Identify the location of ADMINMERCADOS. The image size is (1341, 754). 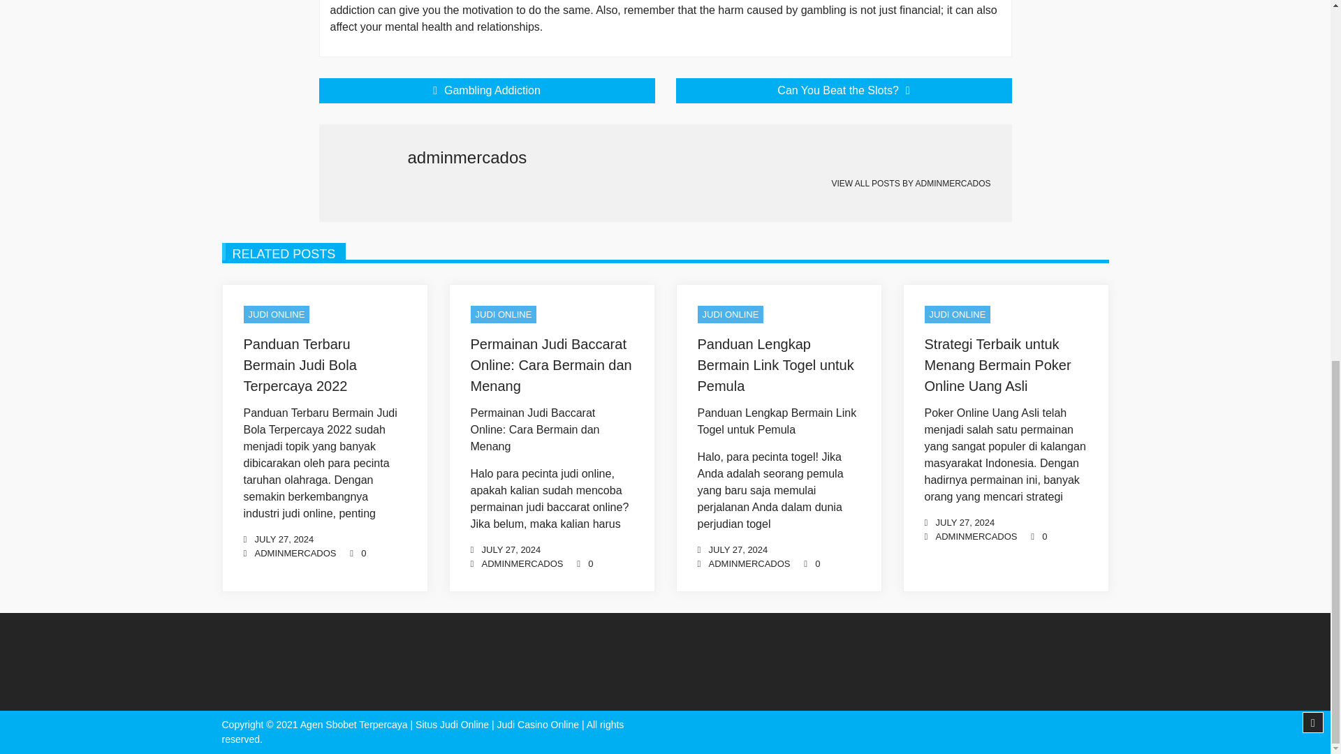
(953, 183).